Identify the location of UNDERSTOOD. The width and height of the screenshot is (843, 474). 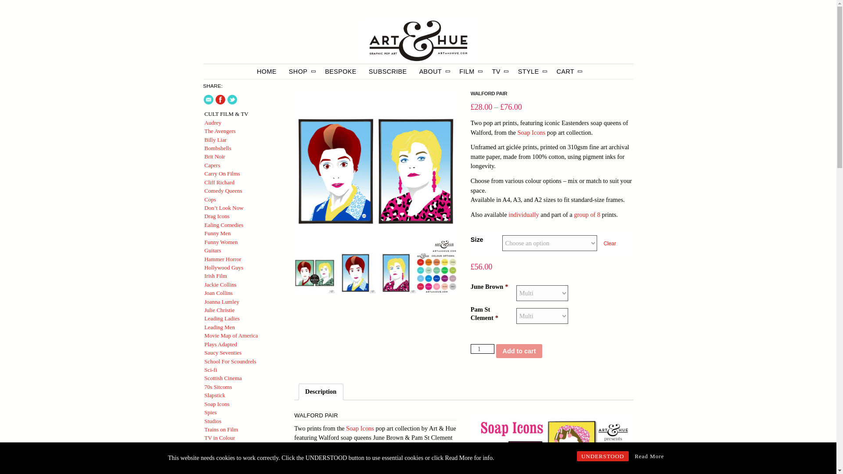
(602, 456).